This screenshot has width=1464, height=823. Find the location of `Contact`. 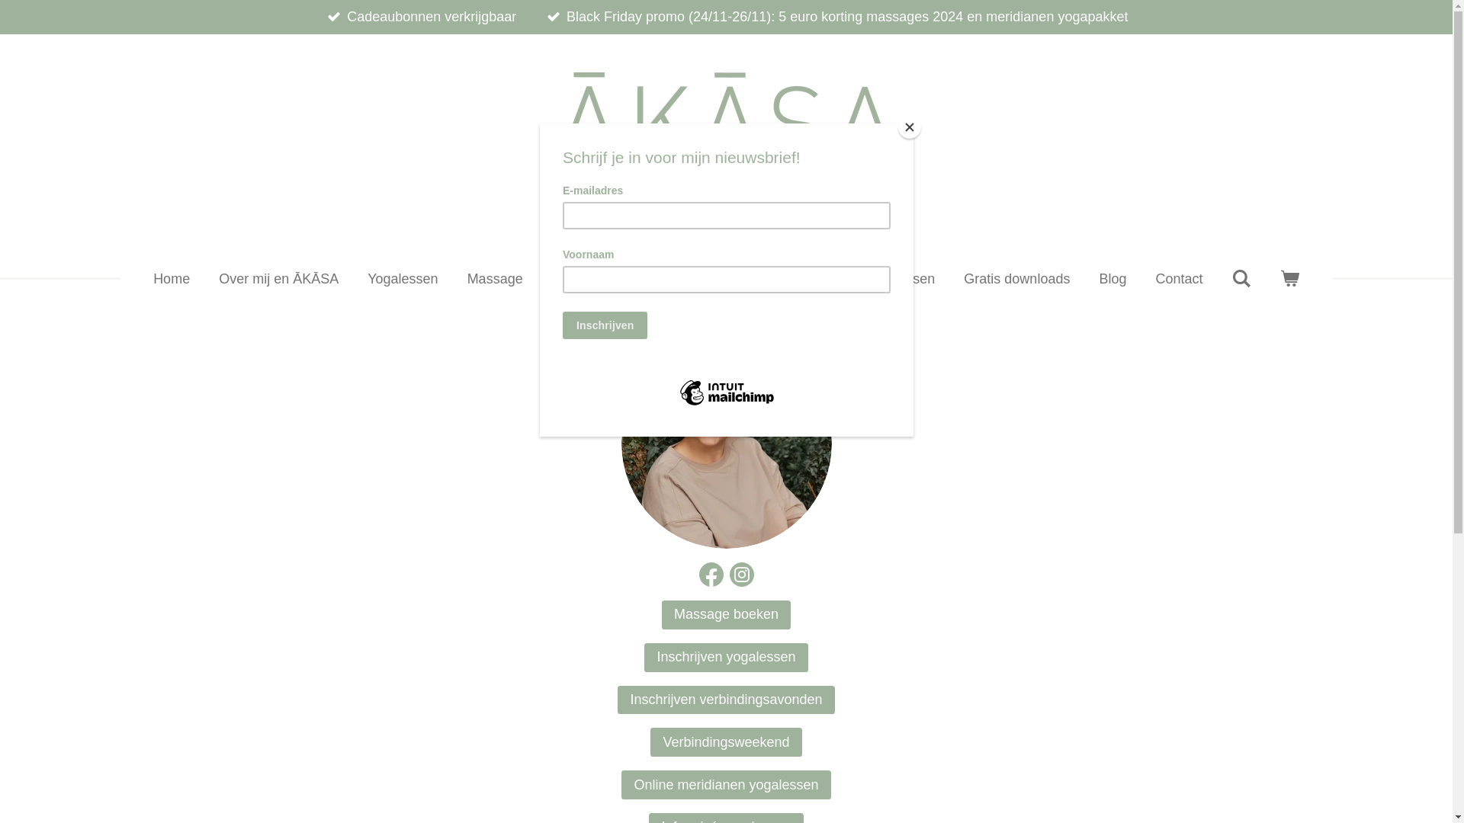

Contact is located at coordinates (1179, 279).